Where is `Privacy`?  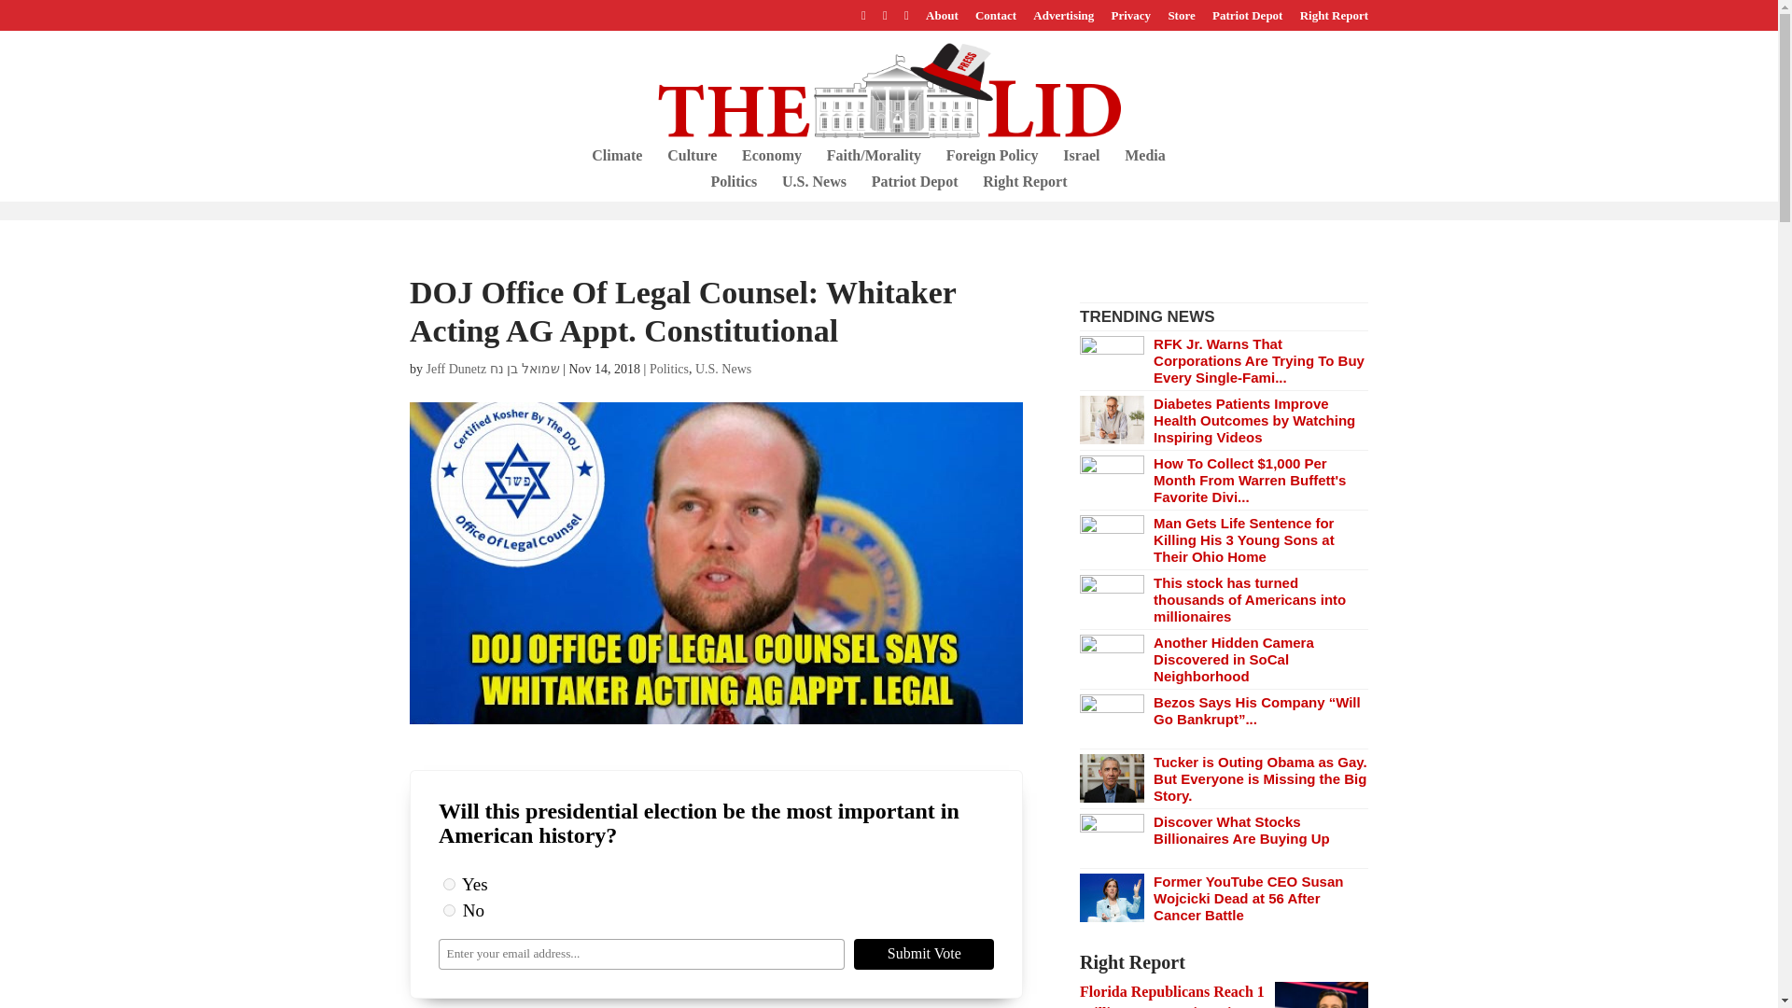
Privacy is located at coordinates (1131, 20).